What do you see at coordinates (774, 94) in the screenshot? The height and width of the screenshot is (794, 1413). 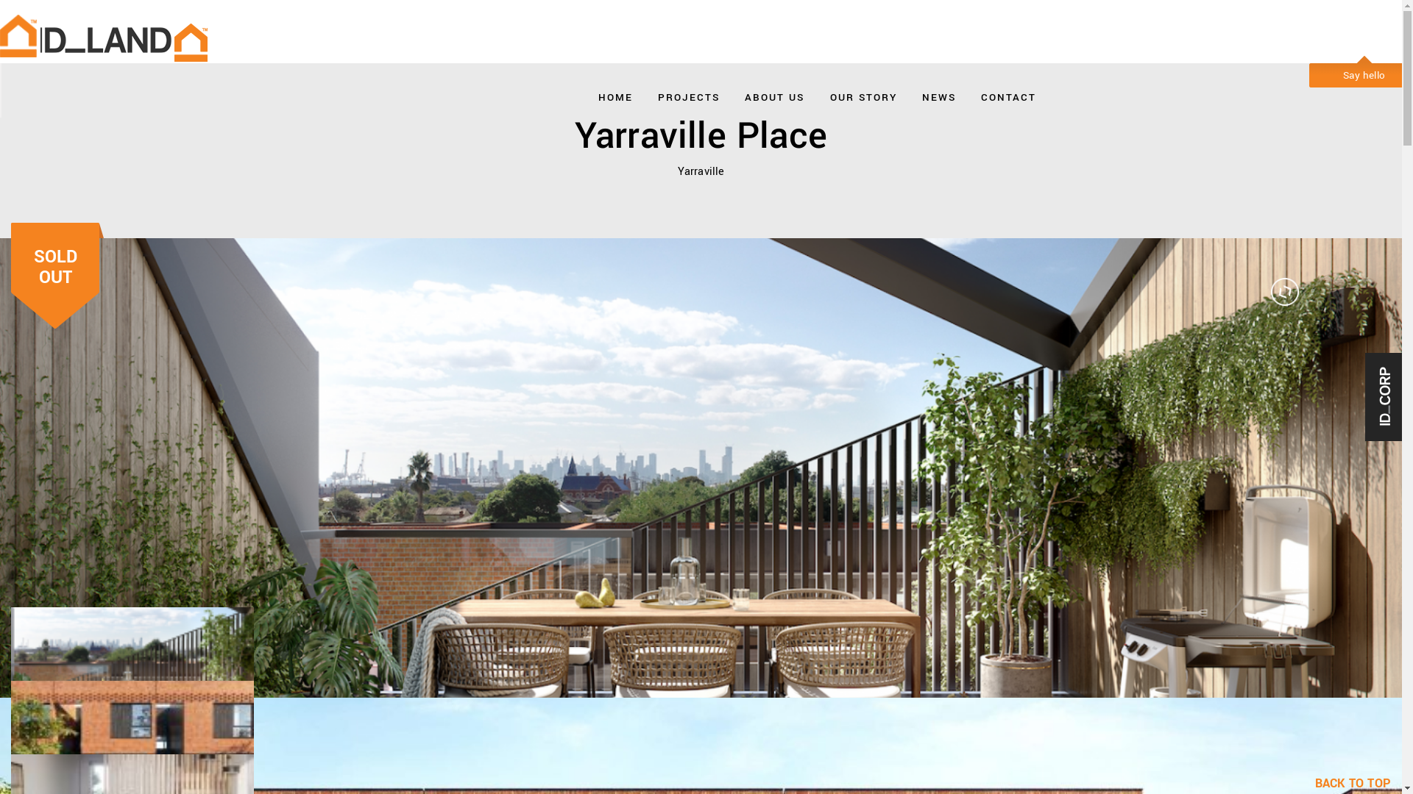 I see `ABOUT US` at bounding box center [774, 94].